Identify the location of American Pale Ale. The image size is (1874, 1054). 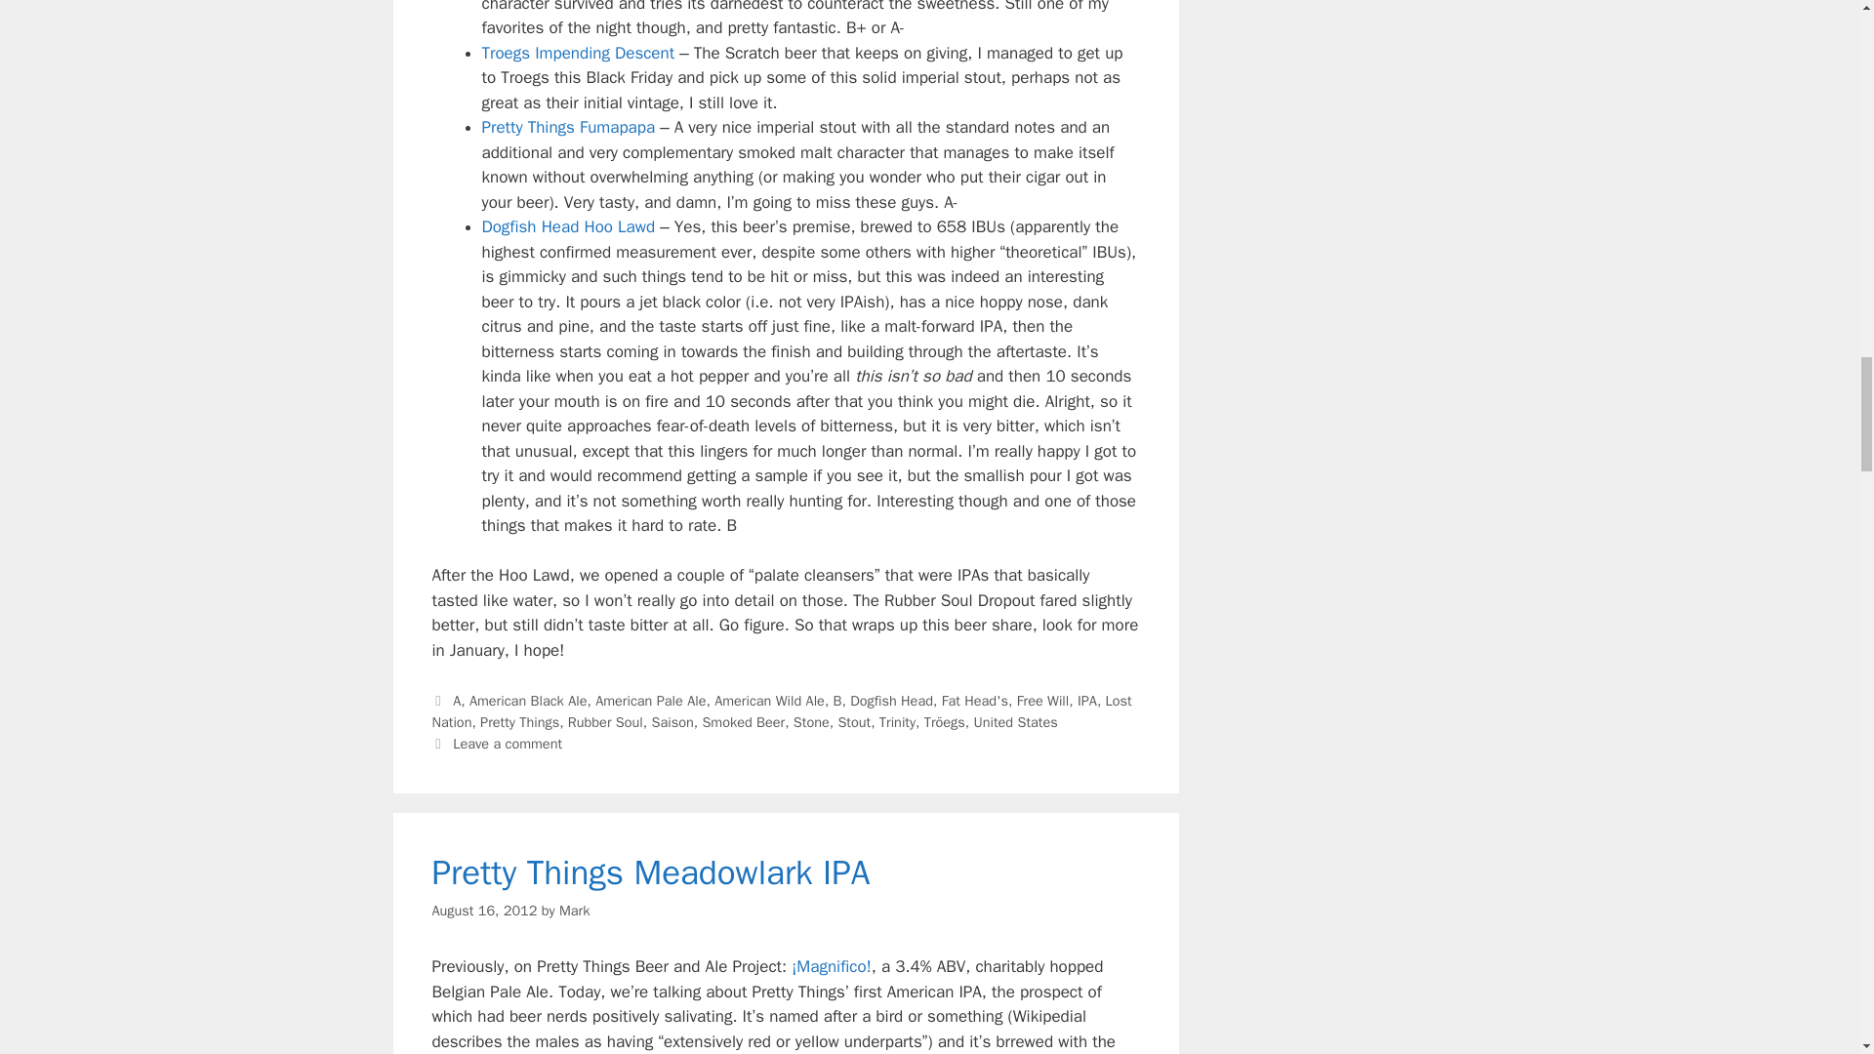
(650, 700).